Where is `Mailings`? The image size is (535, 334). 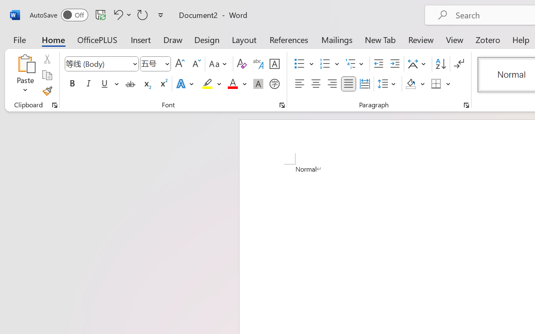
Mailings is located at coordinates (337, 39).